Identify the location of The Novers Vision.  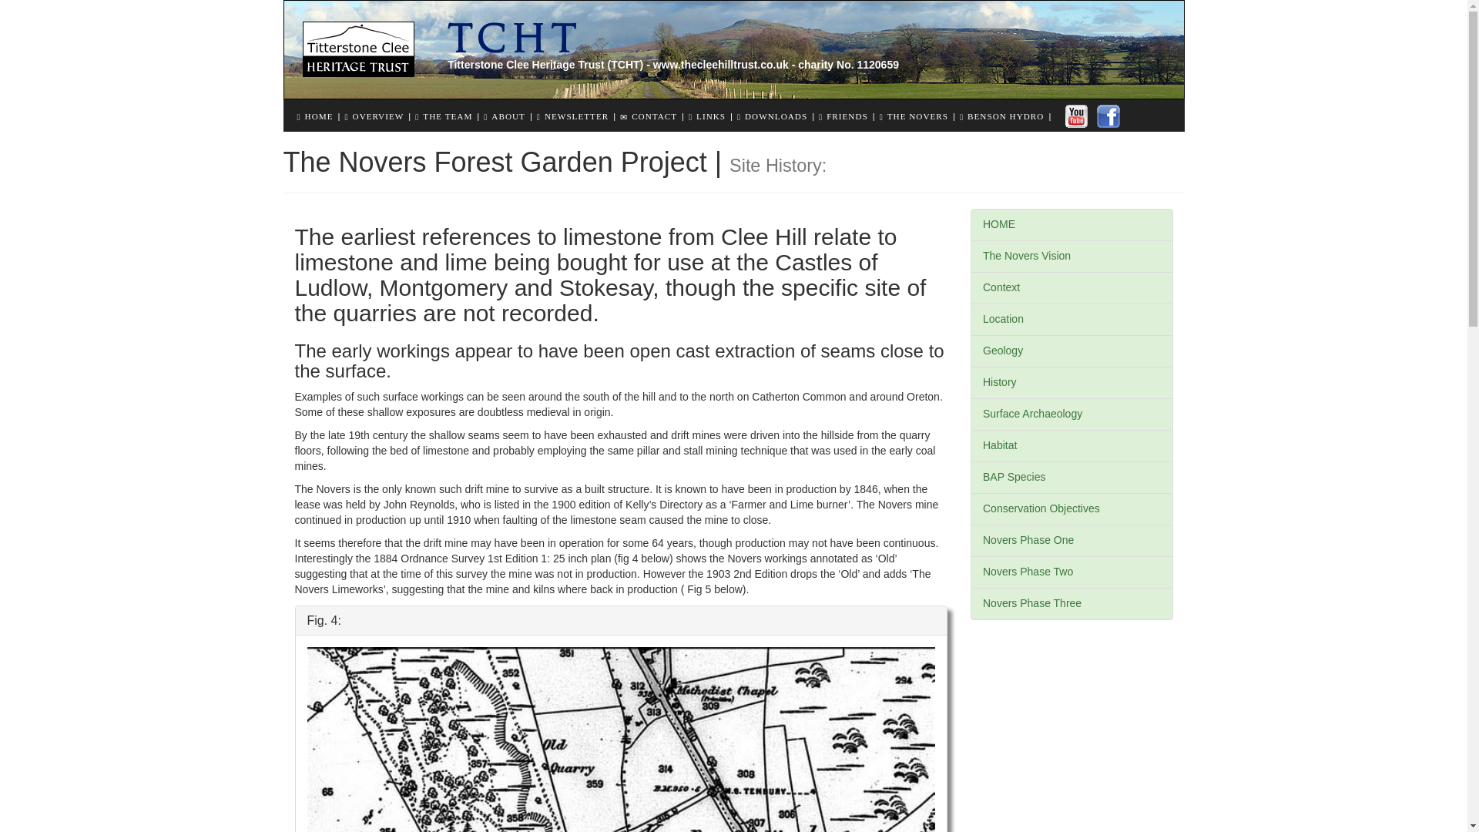
(1071, 257).